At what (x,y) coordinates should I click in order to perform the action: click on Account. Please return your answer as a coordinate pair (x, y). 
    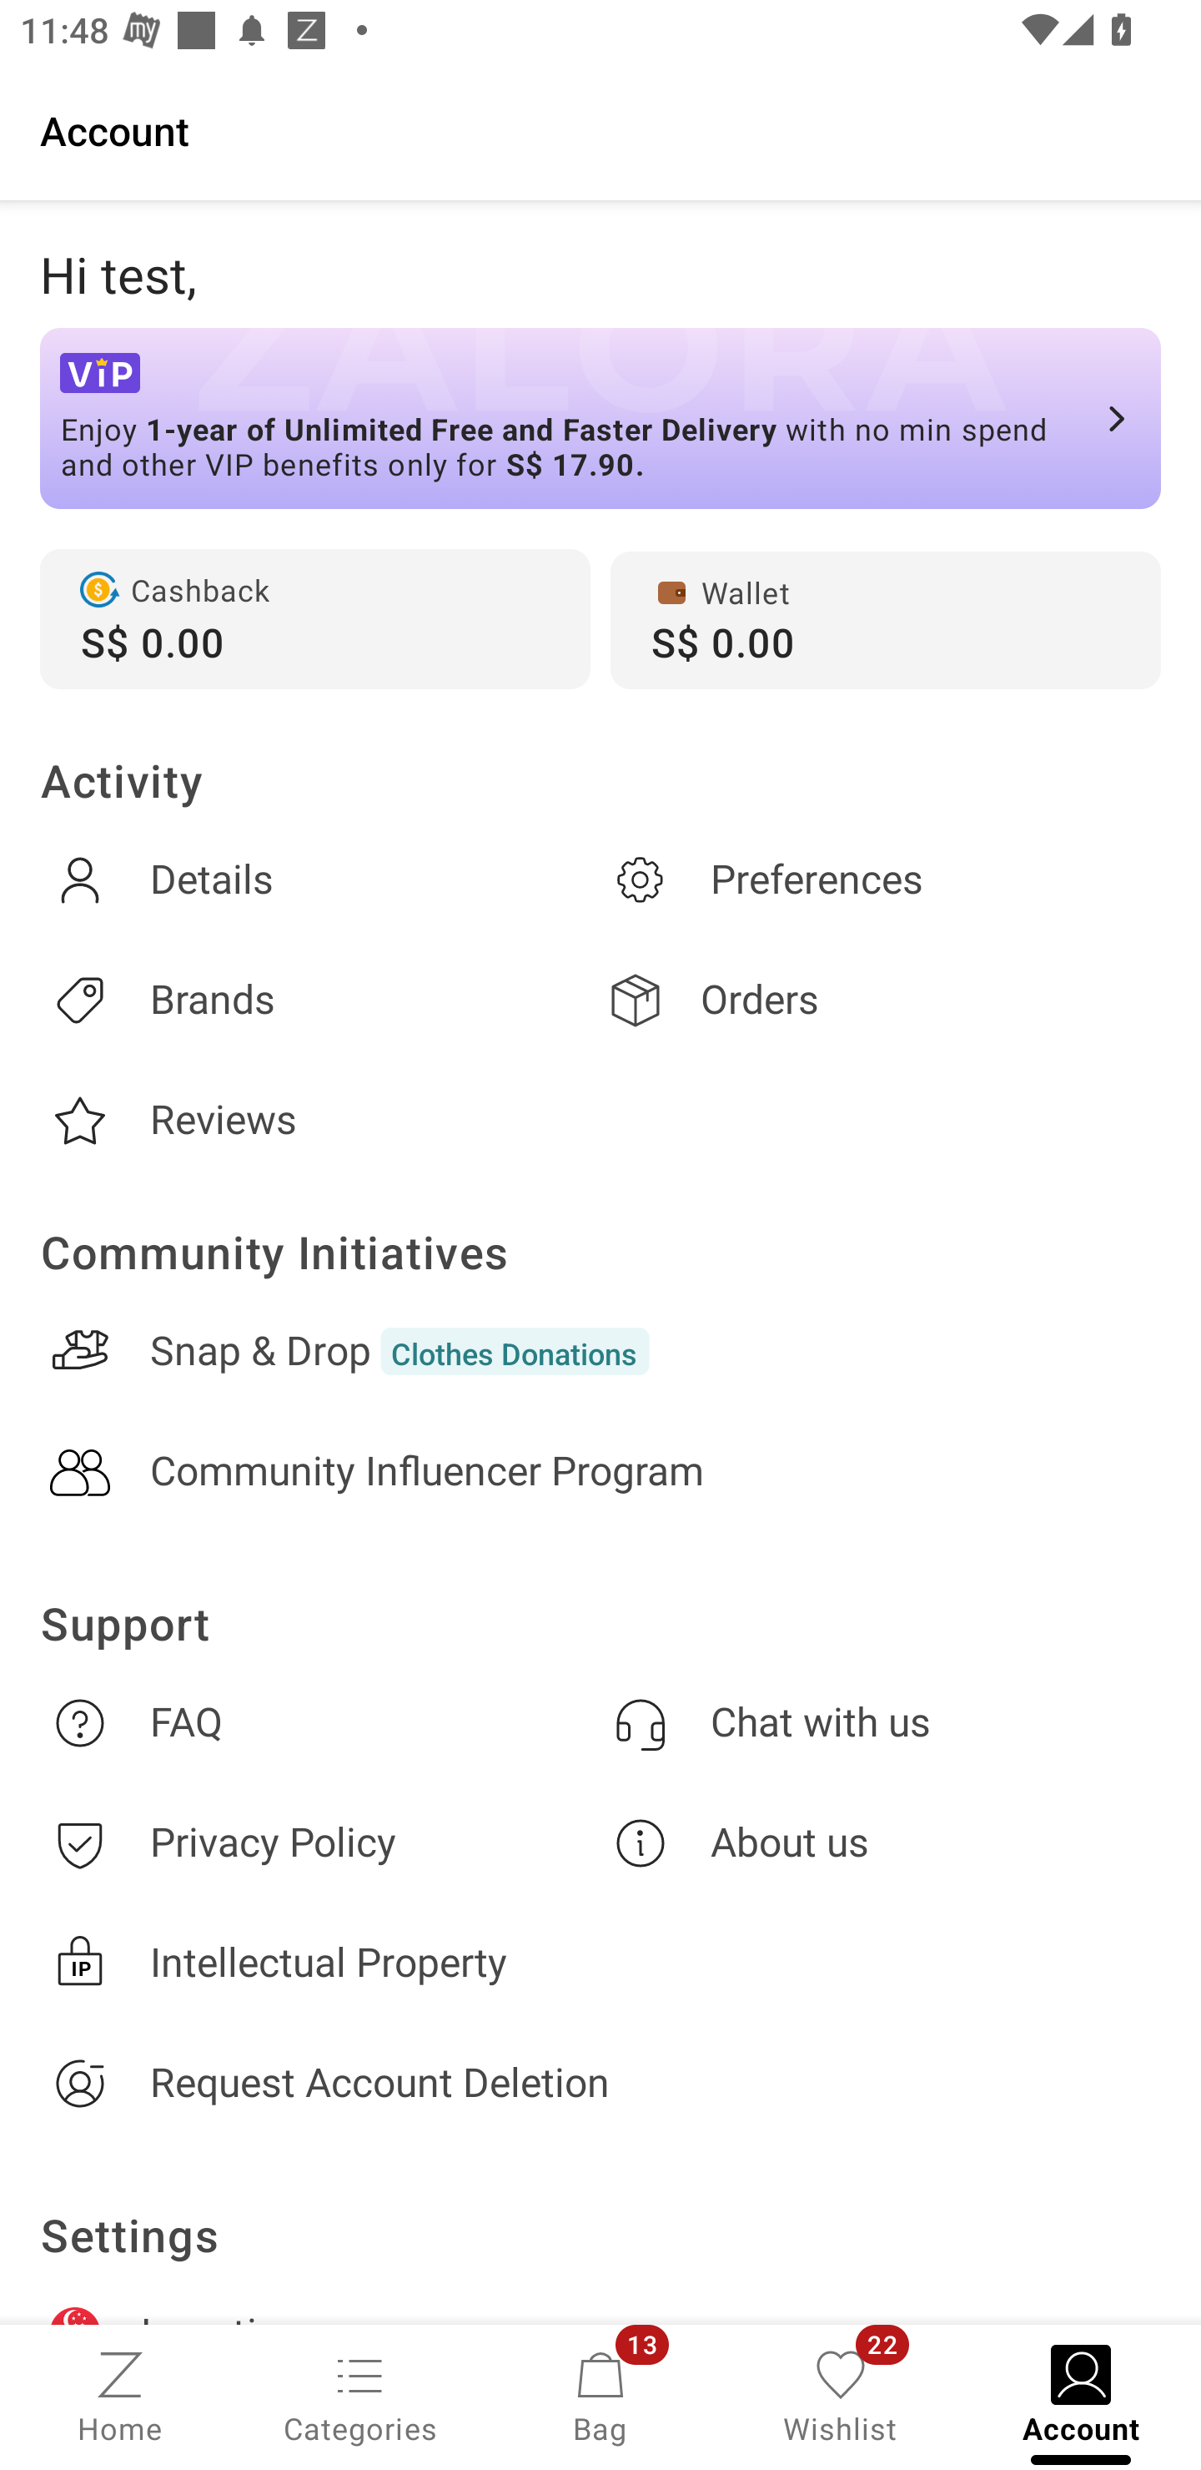
    Looking at the image, I should click on (600, 129).